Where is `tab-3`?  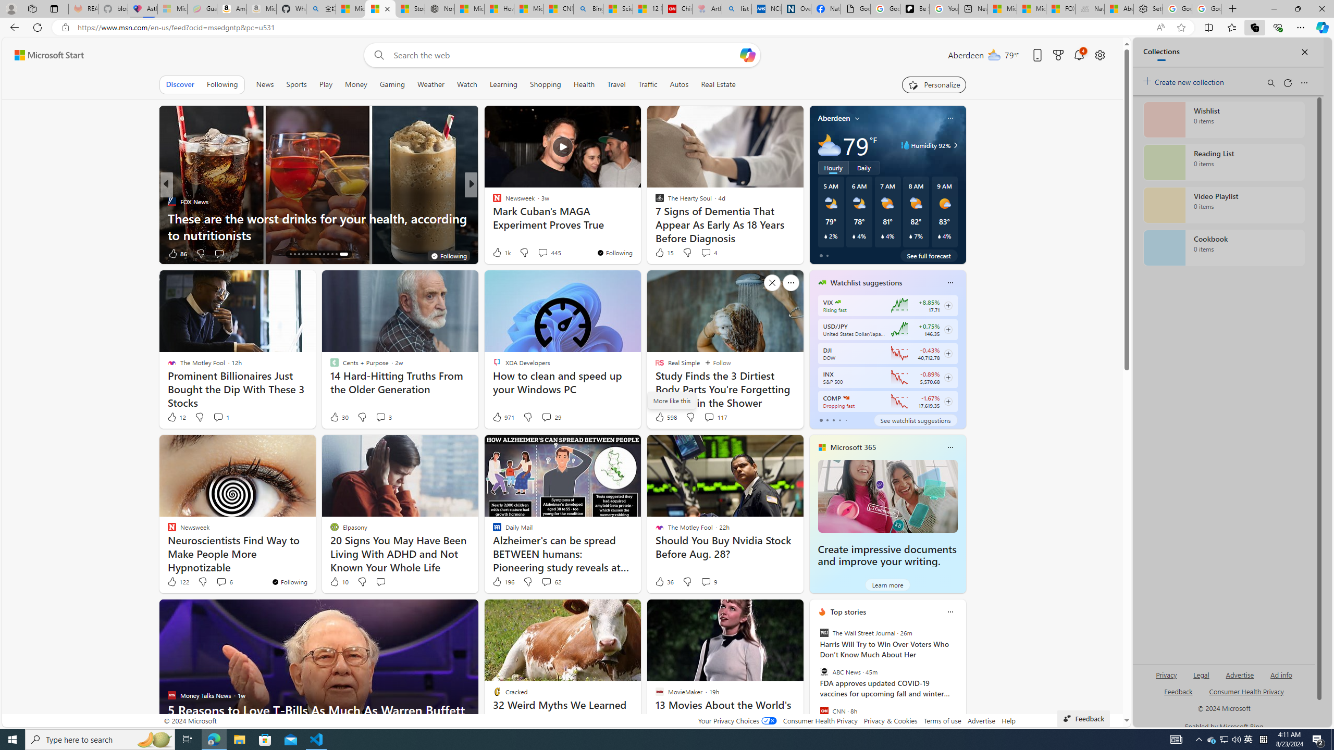
tab-3 is located at coordinates (839, 420).